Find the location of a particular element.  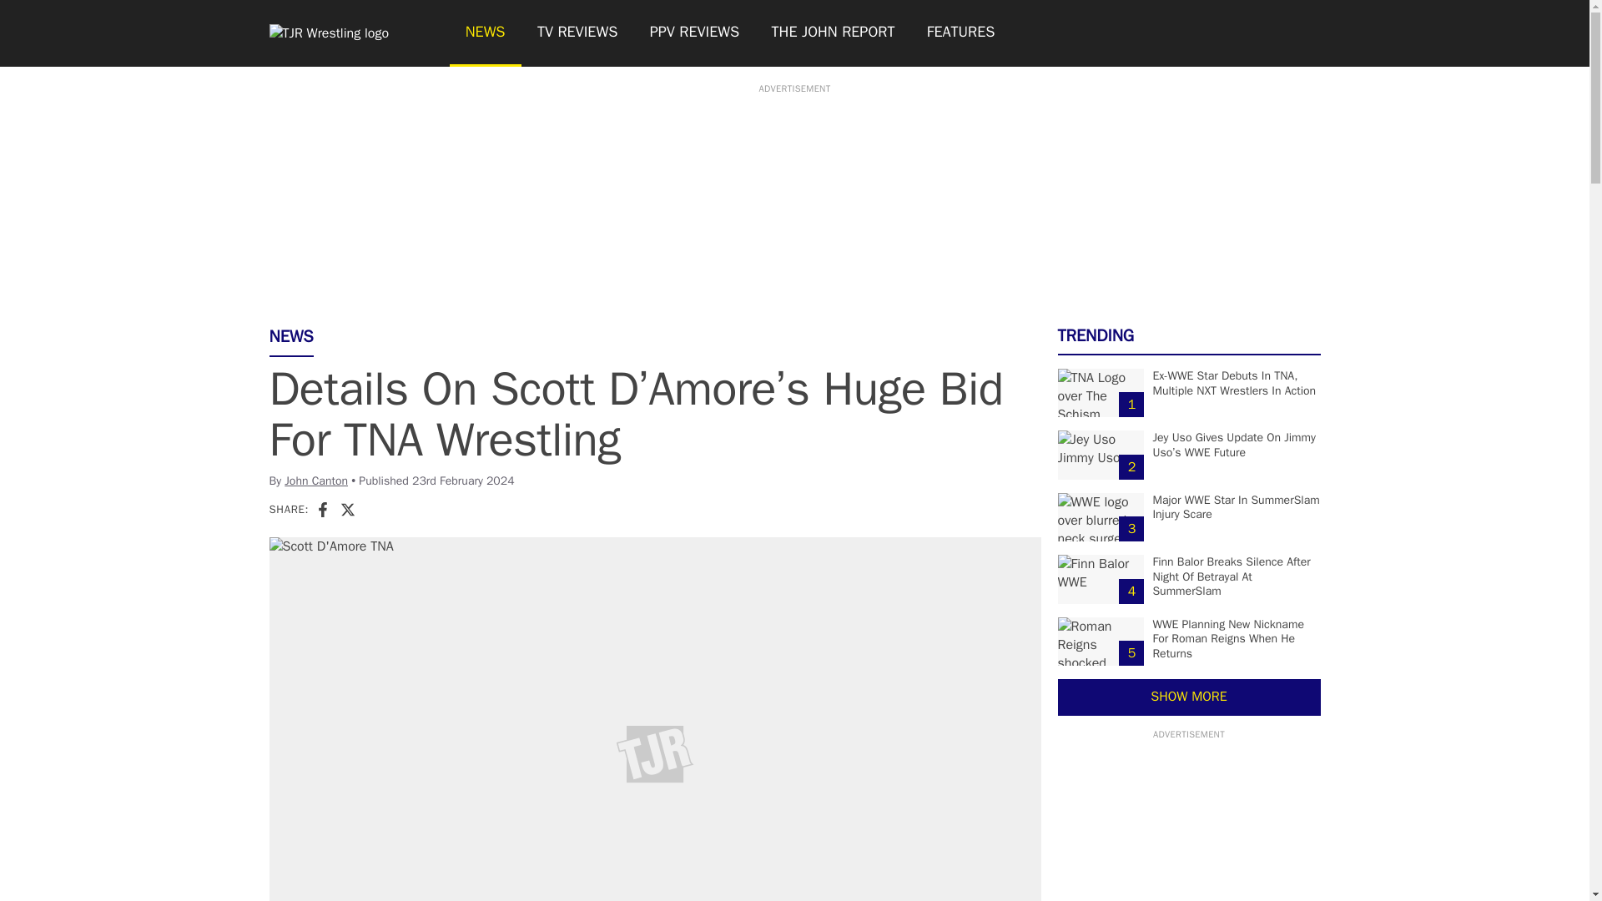

John Canton is located at coordinates (315, 481).